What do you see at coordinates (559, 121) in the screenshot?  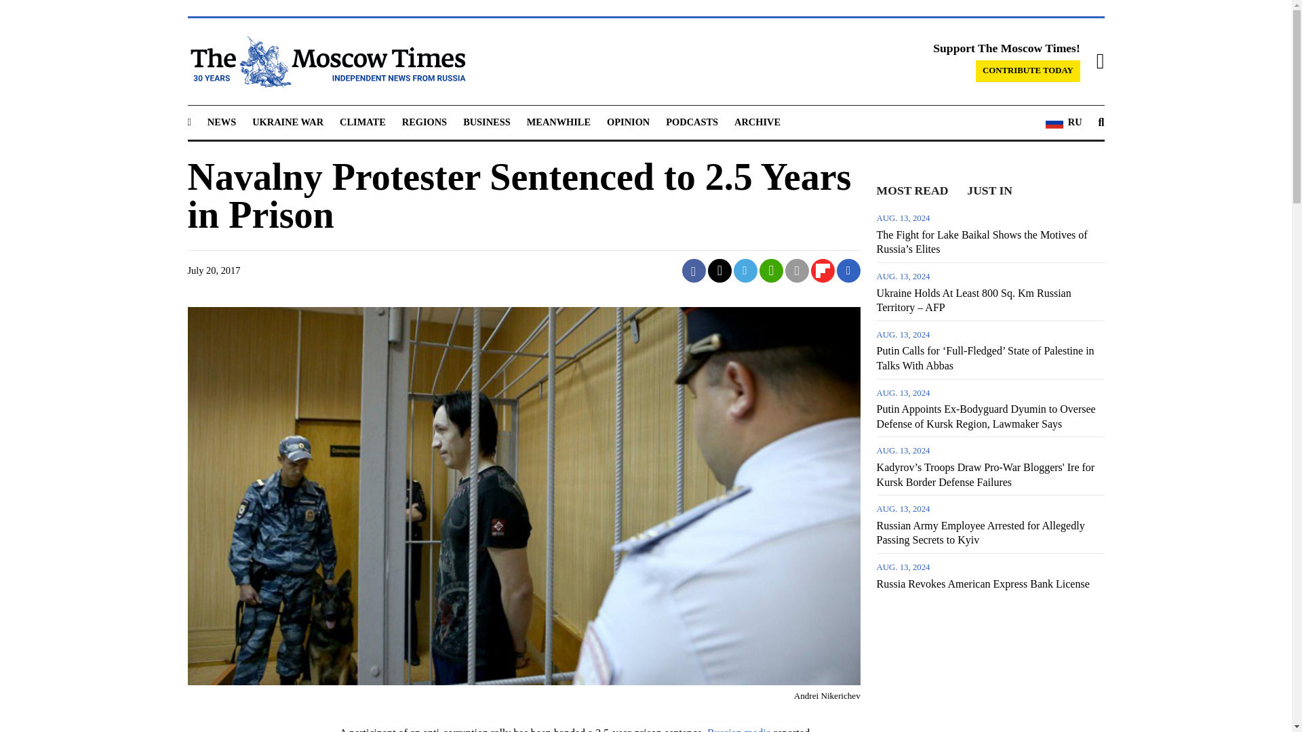 I see `MEANWHILE` at bounding box center [559, 121].